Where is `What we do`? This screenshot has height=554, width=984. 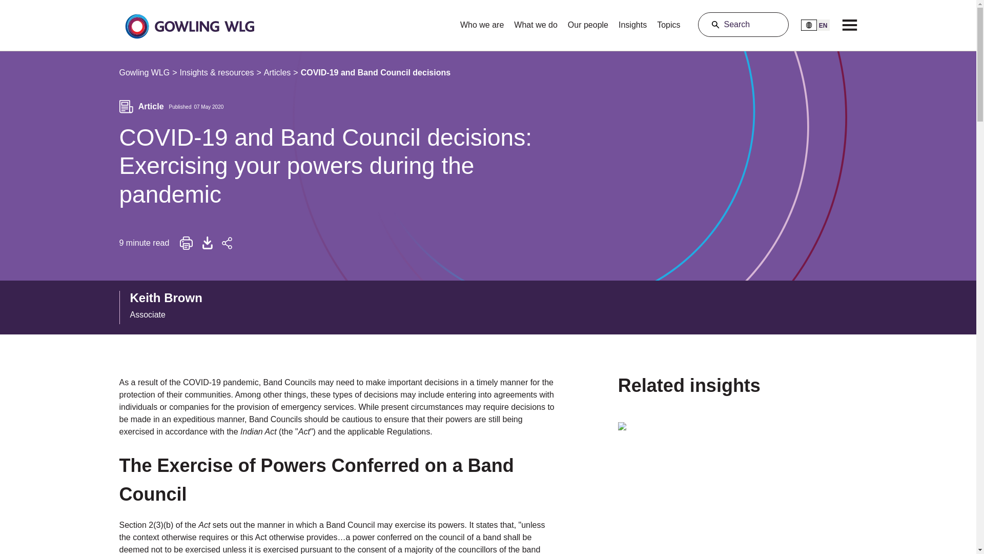 What we do is located at coordinates (535, 22).